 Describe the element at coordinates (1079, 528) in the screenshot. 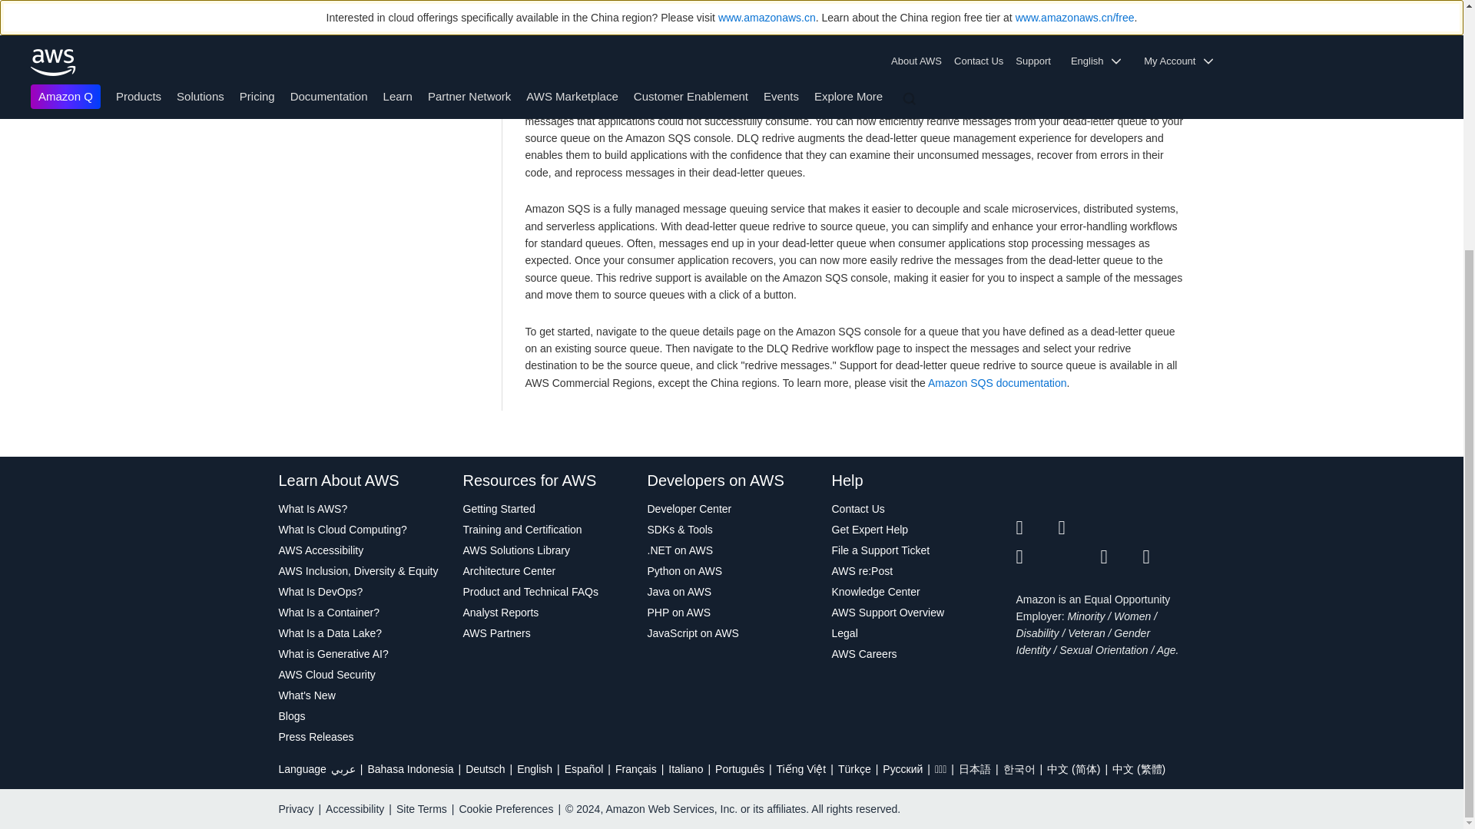

I see `Facebook` at that location.